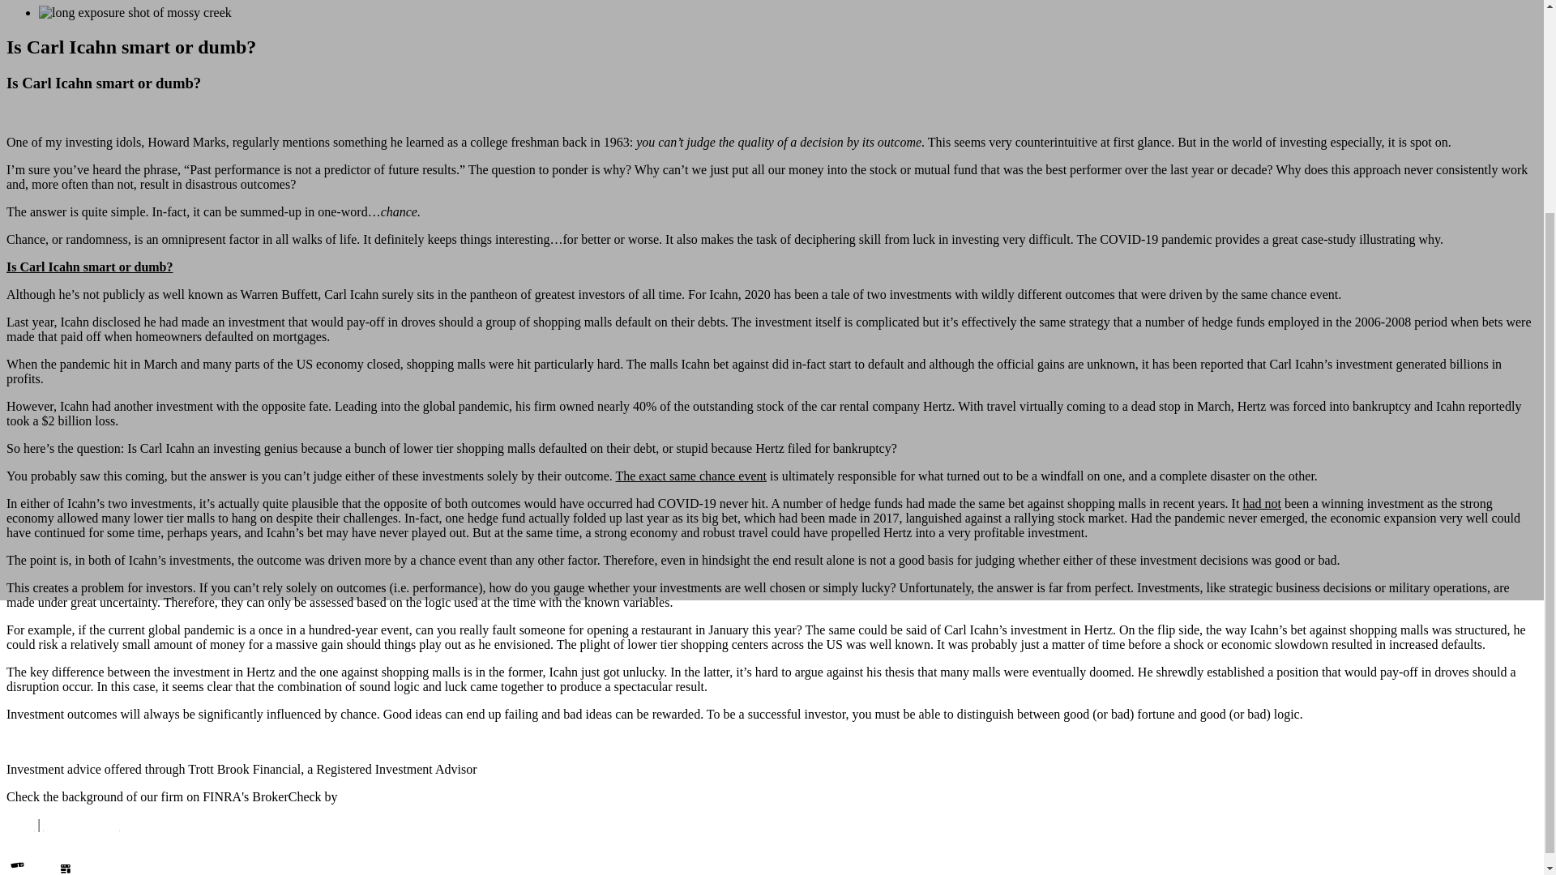 This screenshot has height=875, width=1556. What do you see at coordinates (81, 824) in the screenshot?
I see `Privacy Policy` at bounding box center [81, 824].